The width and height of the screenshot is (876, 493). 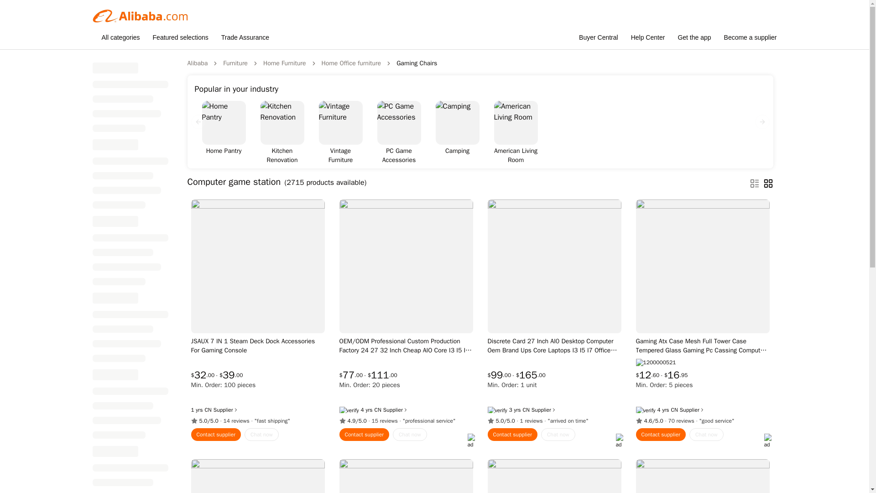 What do you see at coordinates (396, 410) in the screenshot?
I see `Supplier` at bounding box center [396, 410].